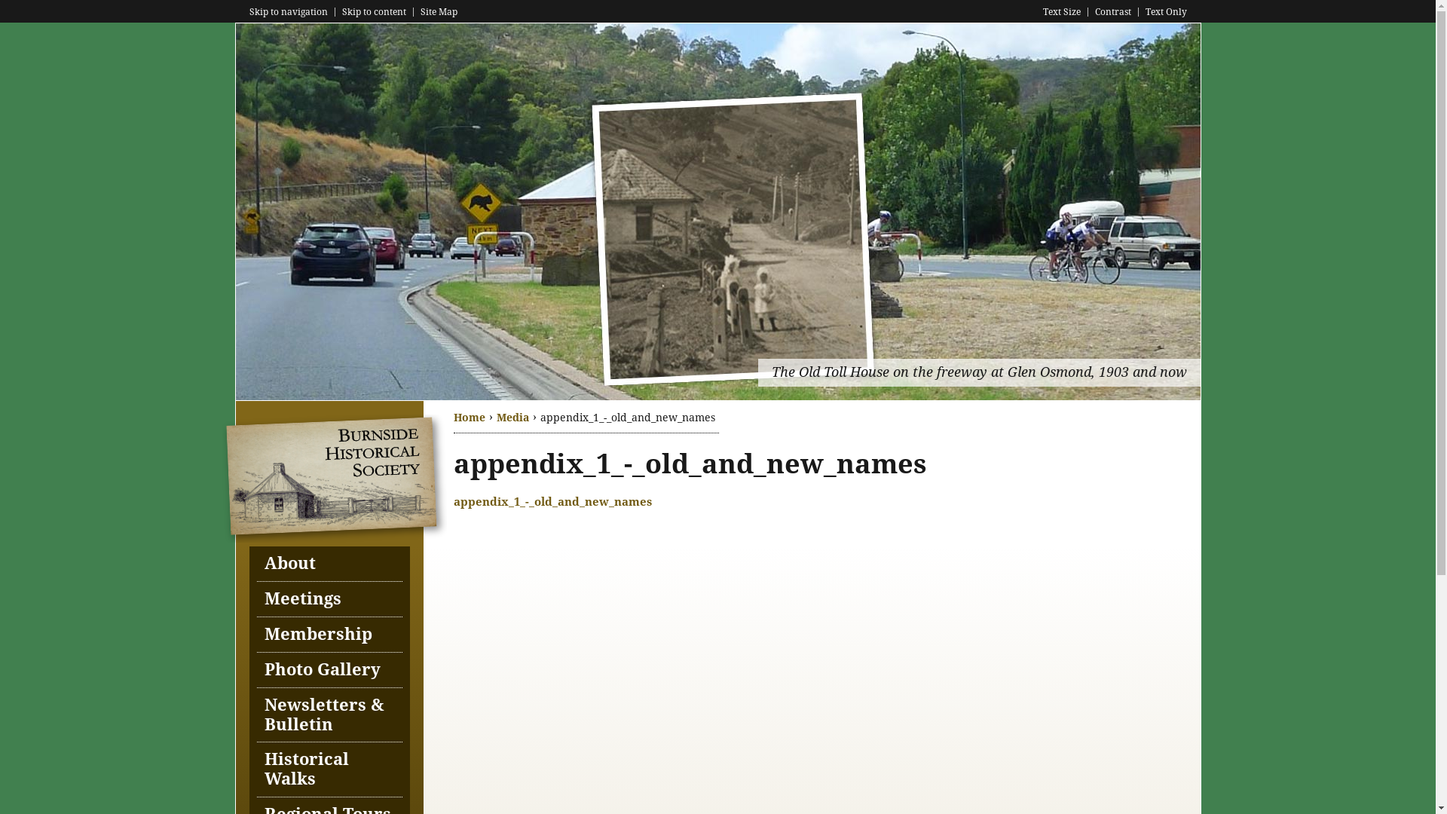 This screenshot has width=1447, height=814. What do you see at coordinates (374, 12) in the screenshot?
I see `Skip to content` at bounding box center [374, 12].